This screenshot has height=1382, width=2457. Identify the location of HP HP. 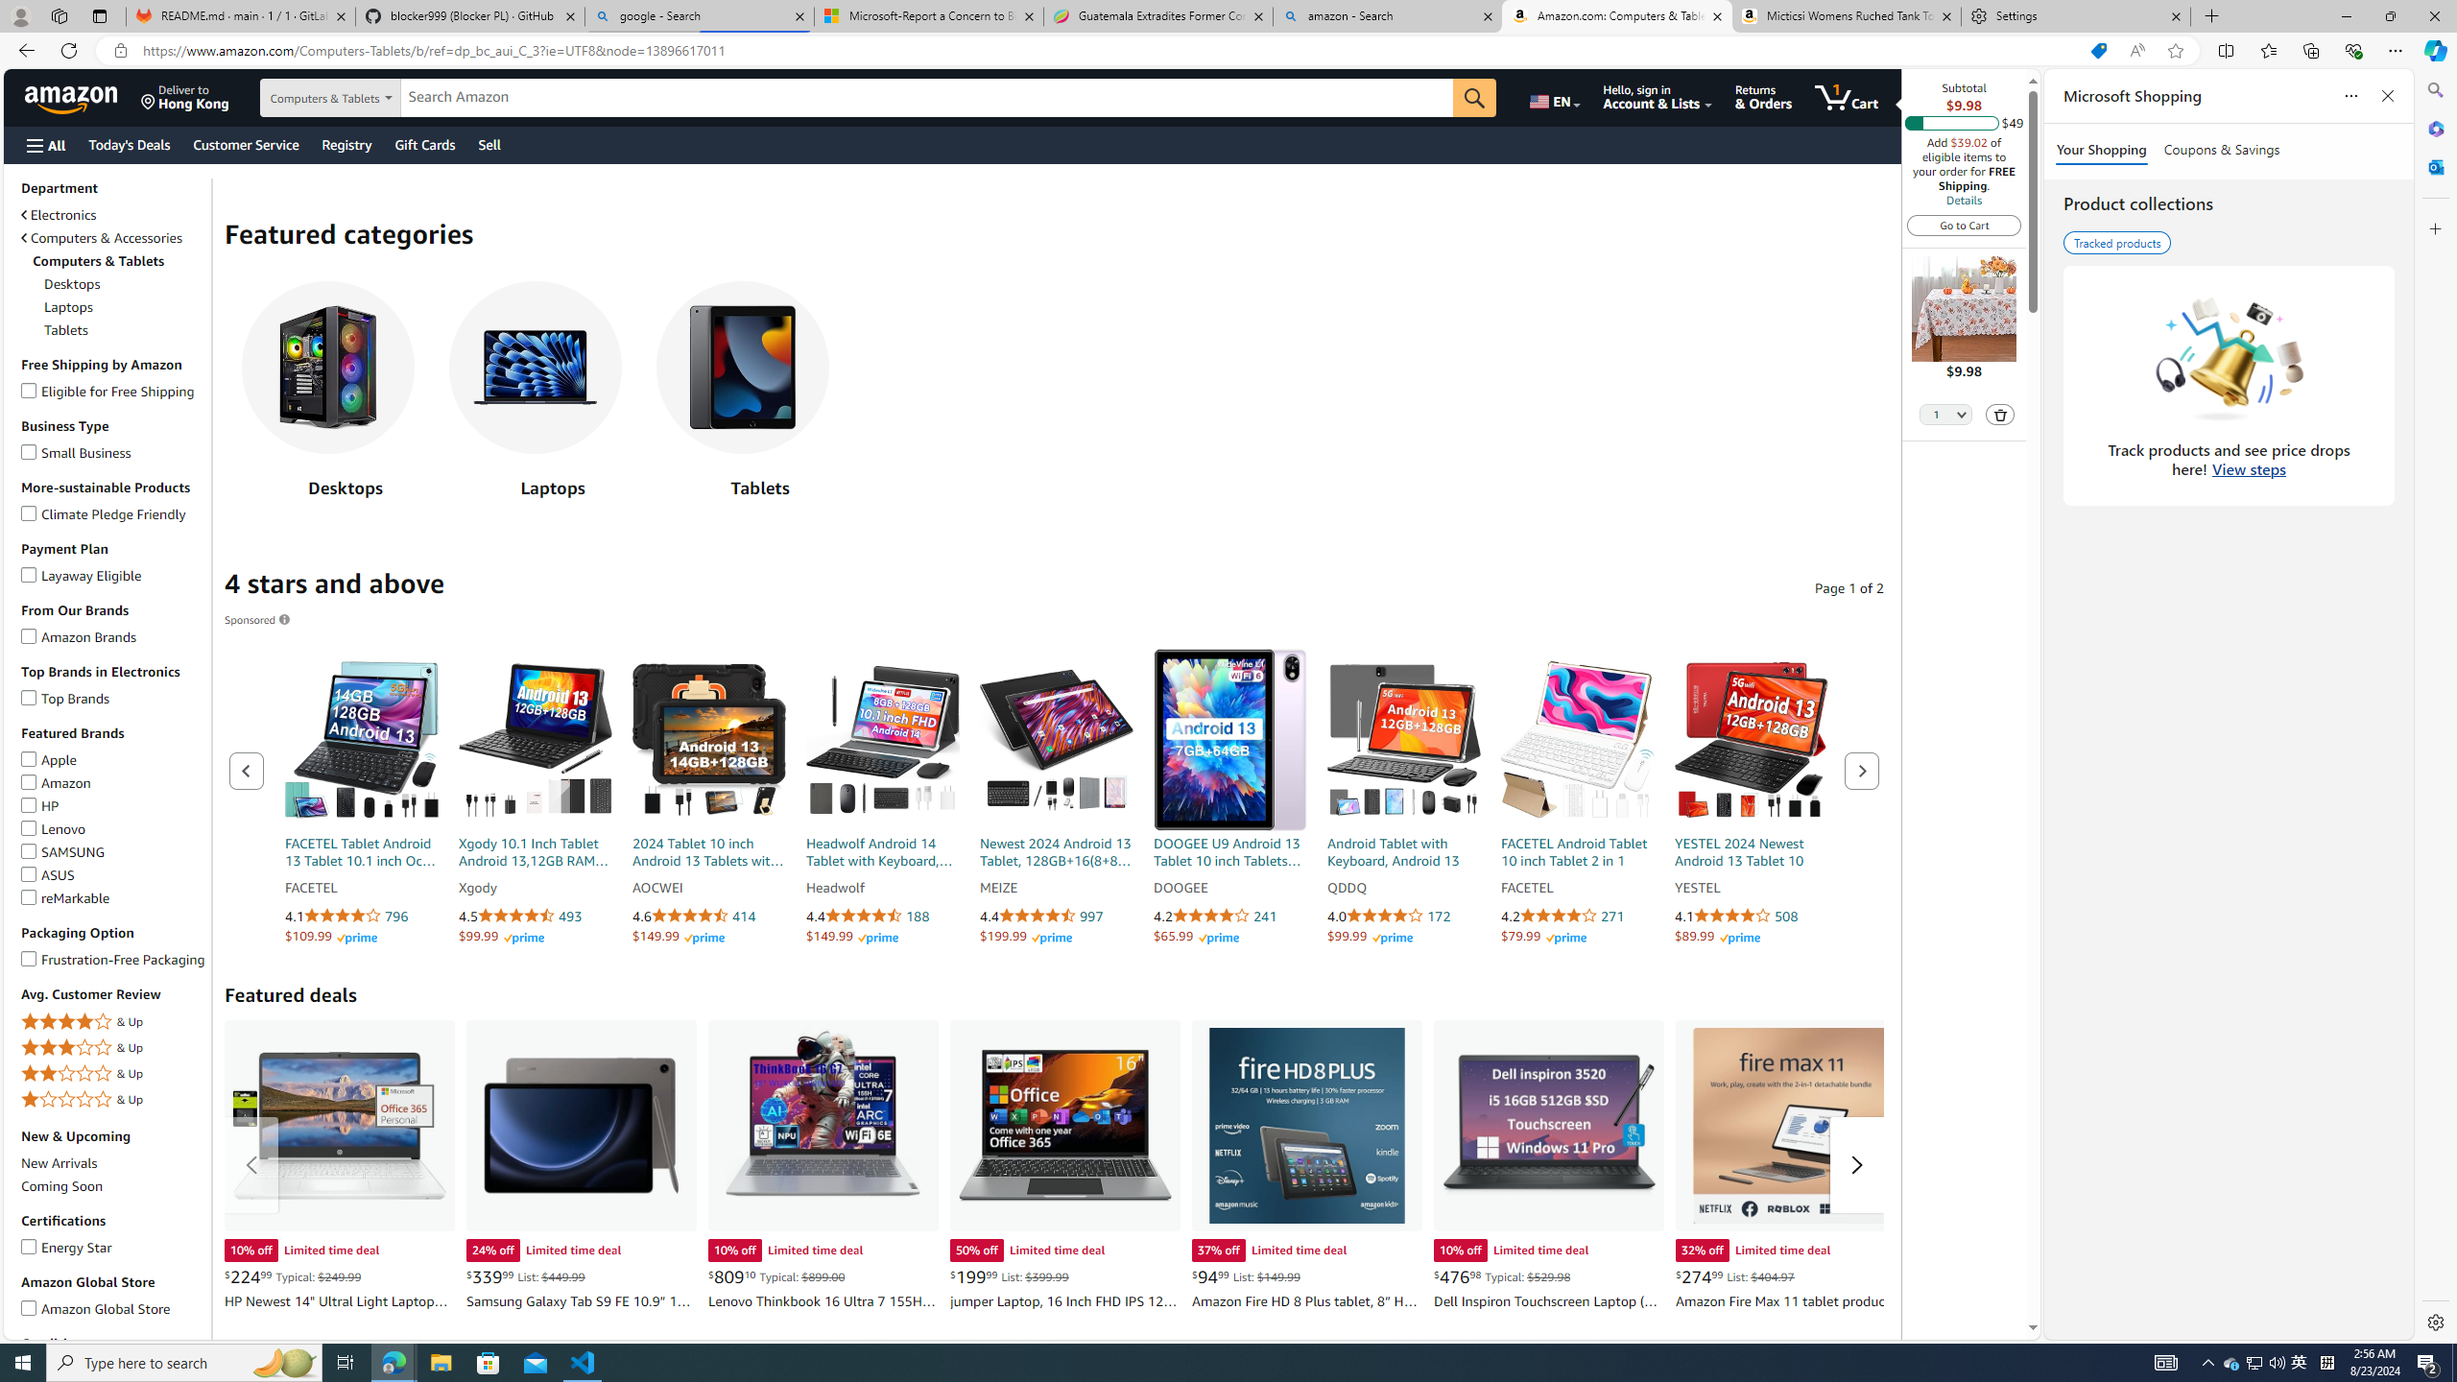
(40, 804).